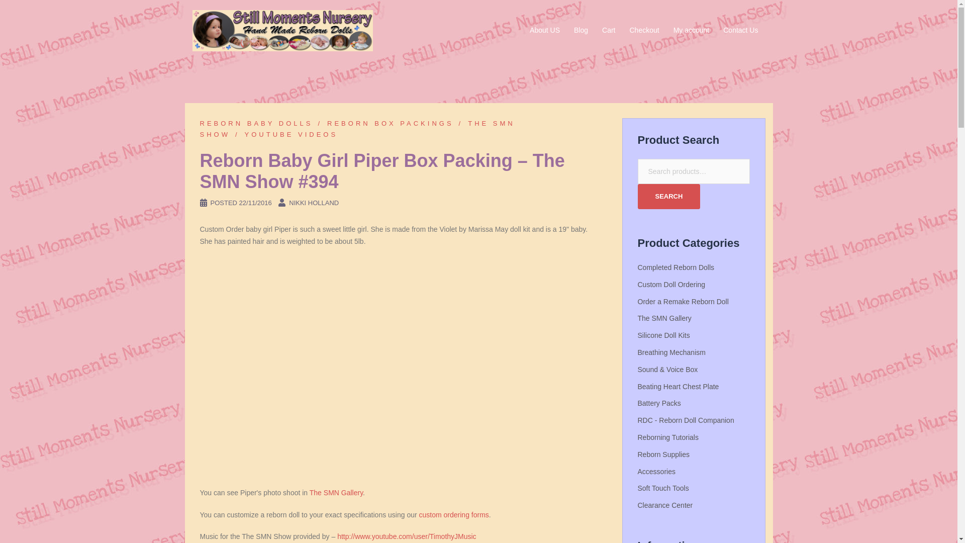  Describe the element at coordinates (454, 515) in the screenshot. I see `custom ordering forms` at that location.